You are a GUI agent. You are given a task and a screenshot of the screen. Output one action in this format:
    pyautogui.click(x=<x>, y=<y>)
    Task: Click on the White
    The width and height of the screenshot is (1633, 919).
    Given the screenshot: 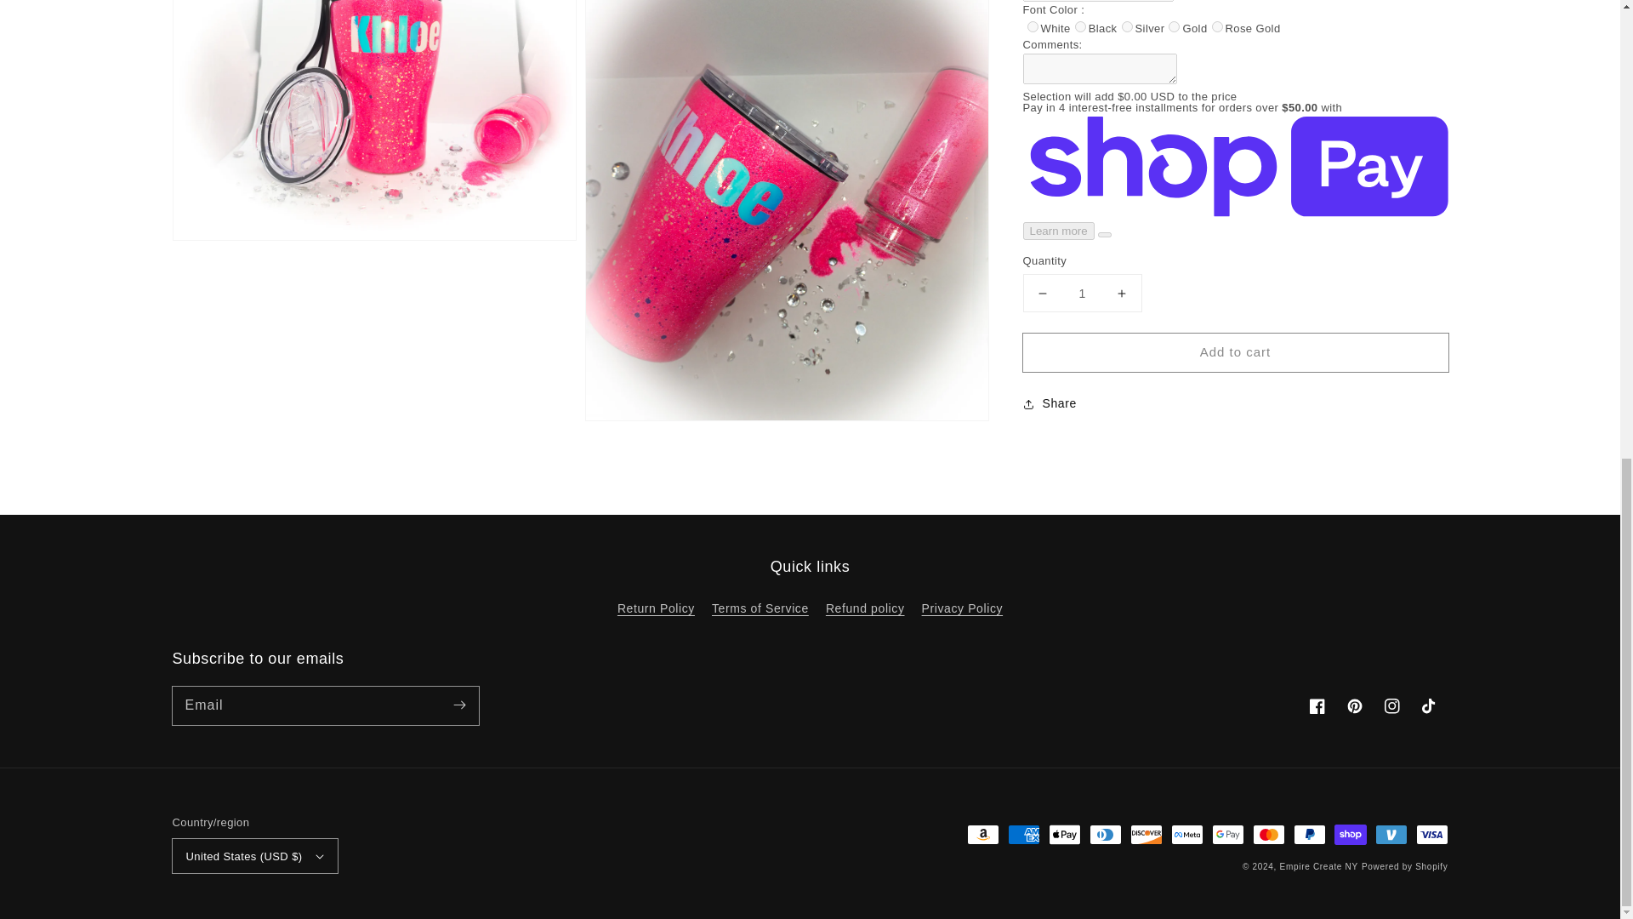 What is the action you would take?
    pyautogui.click(x=1033, y=26)
    